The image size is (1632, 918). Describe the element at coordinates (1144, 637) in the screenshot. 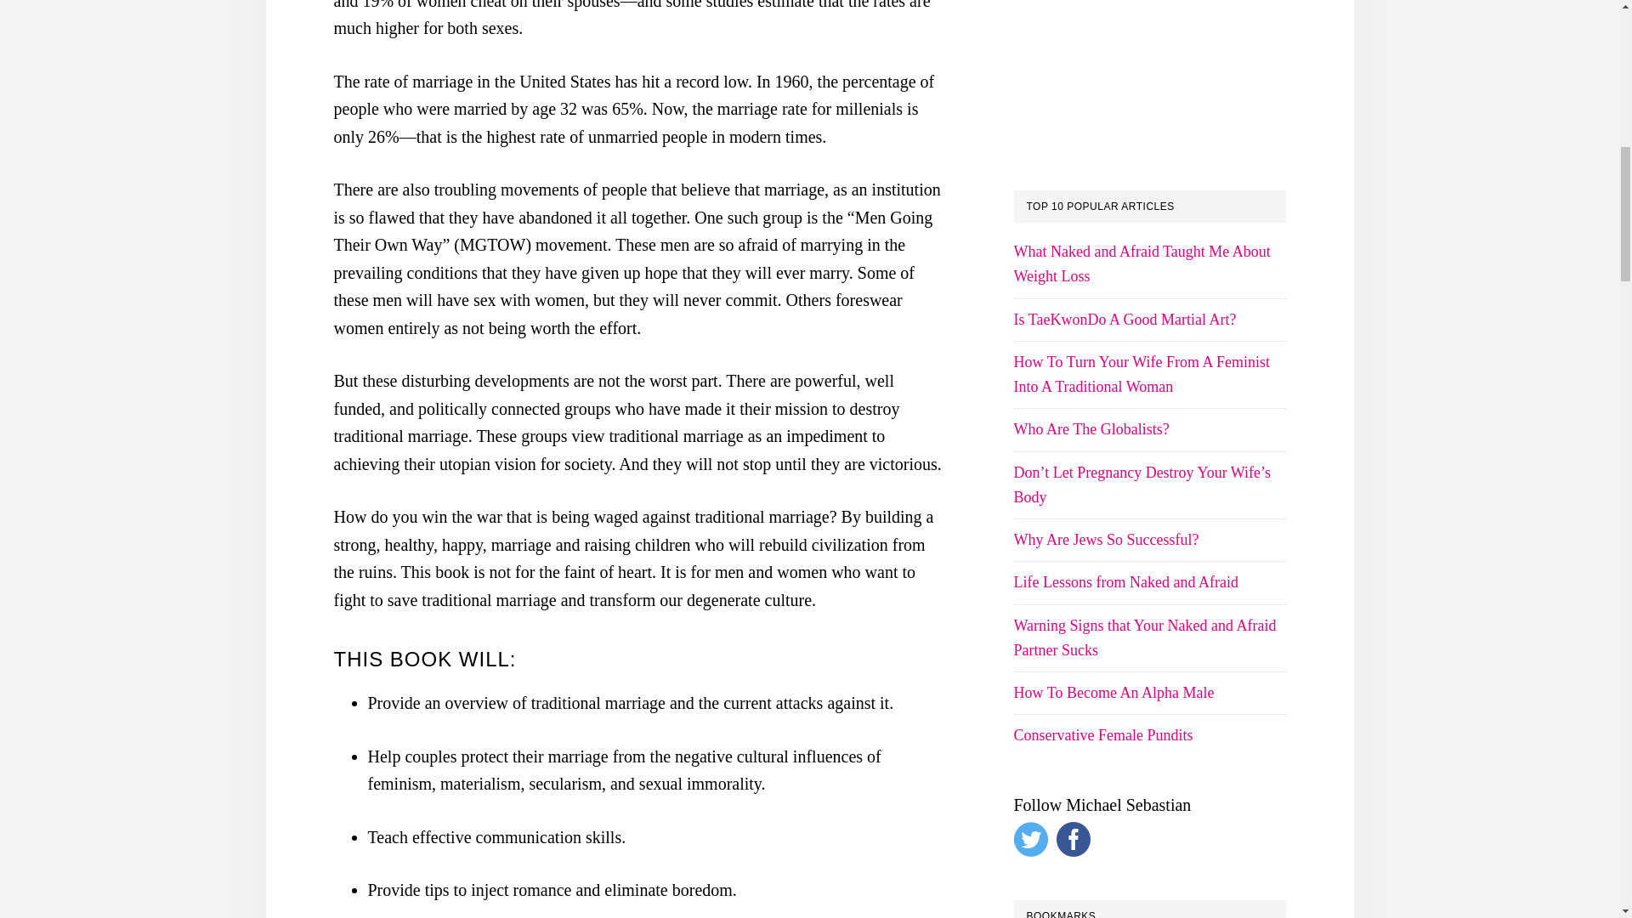

I see `Warning Signs that Your Naked and Afraid Partner Sucks` at that location.